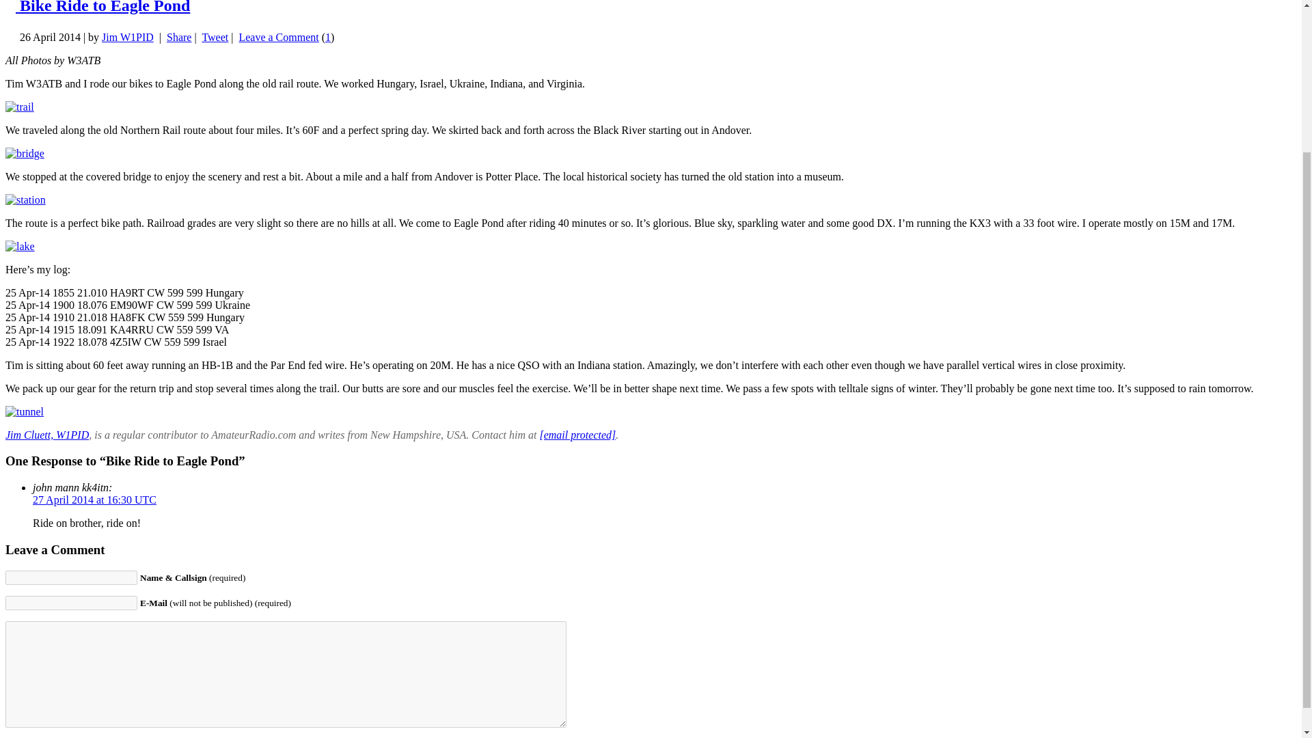  Describe the element at coordinates (102, 7) in the screenshot. I see `Bike Ride to Eagle Pond` at that location.